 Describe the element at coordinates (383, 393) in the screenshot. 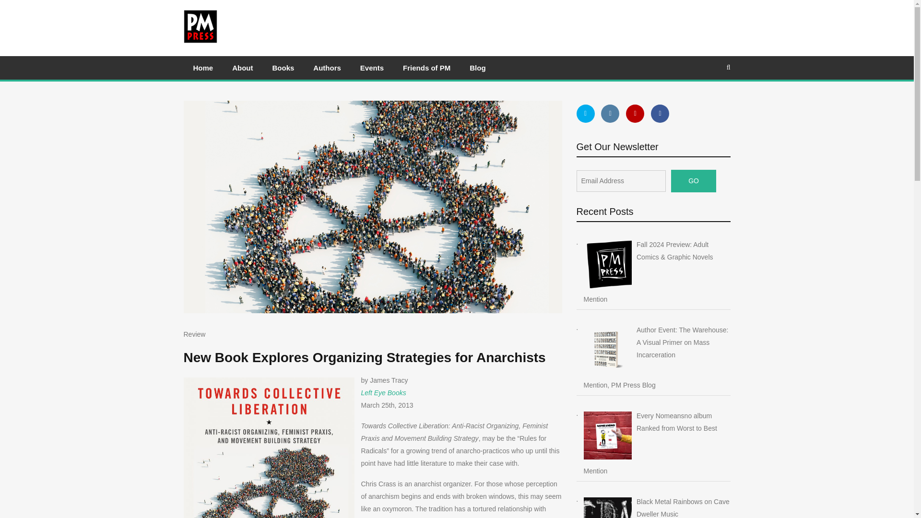

I see `Left Eye Books` at that location.